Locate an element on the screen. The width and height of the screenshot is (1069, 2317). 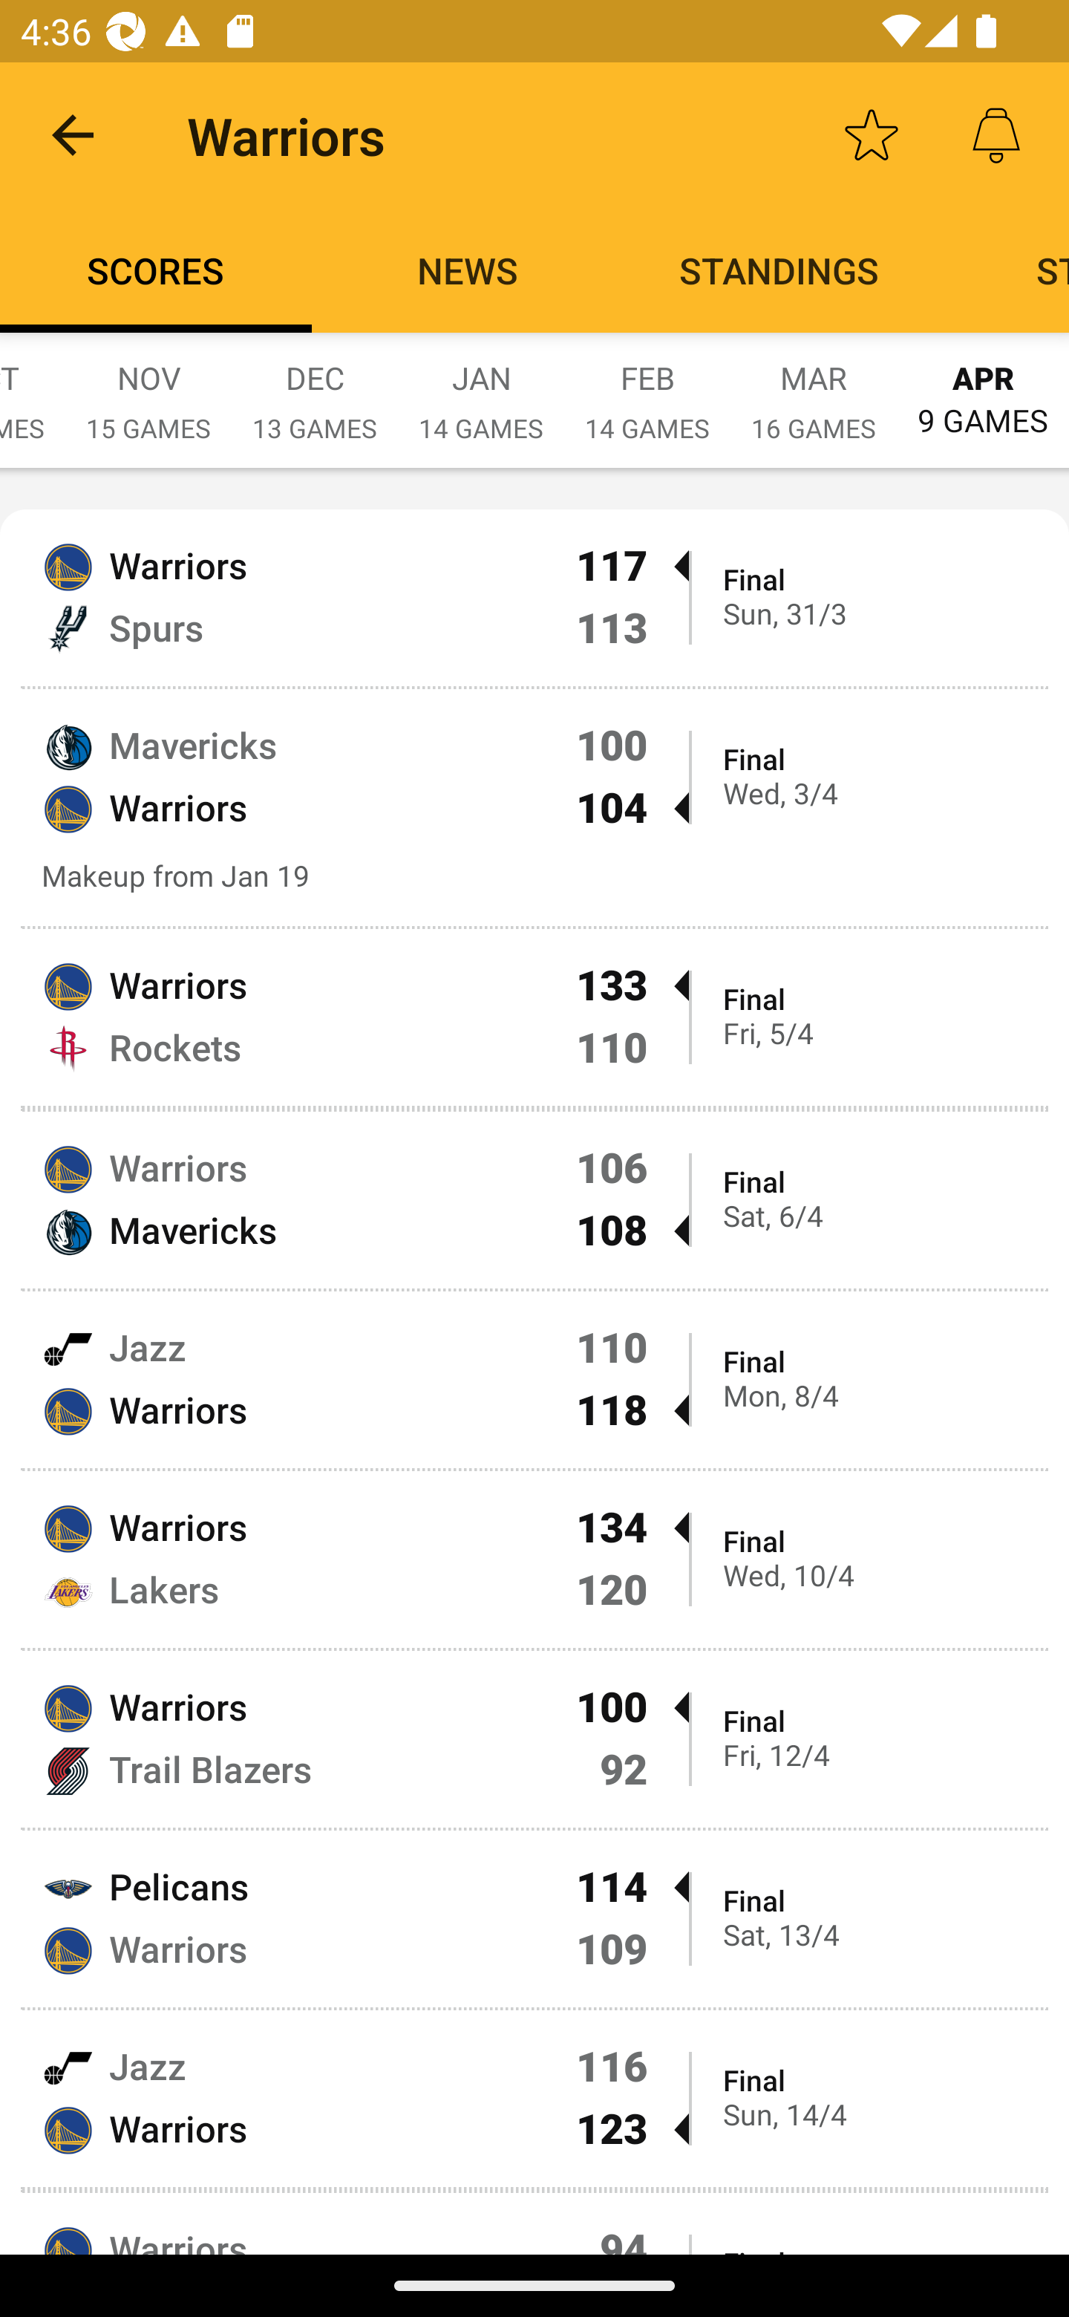
Pelicans 114  Warriors 109 Final Sat, 13/4 is located at coordinates (534, 1917).